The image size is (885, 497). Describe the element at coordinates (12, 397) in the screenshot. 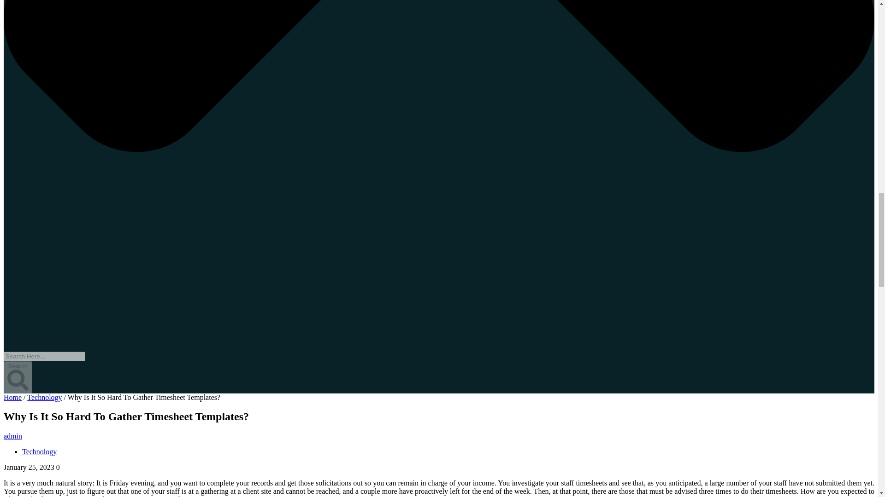

I see `Home` at that location.